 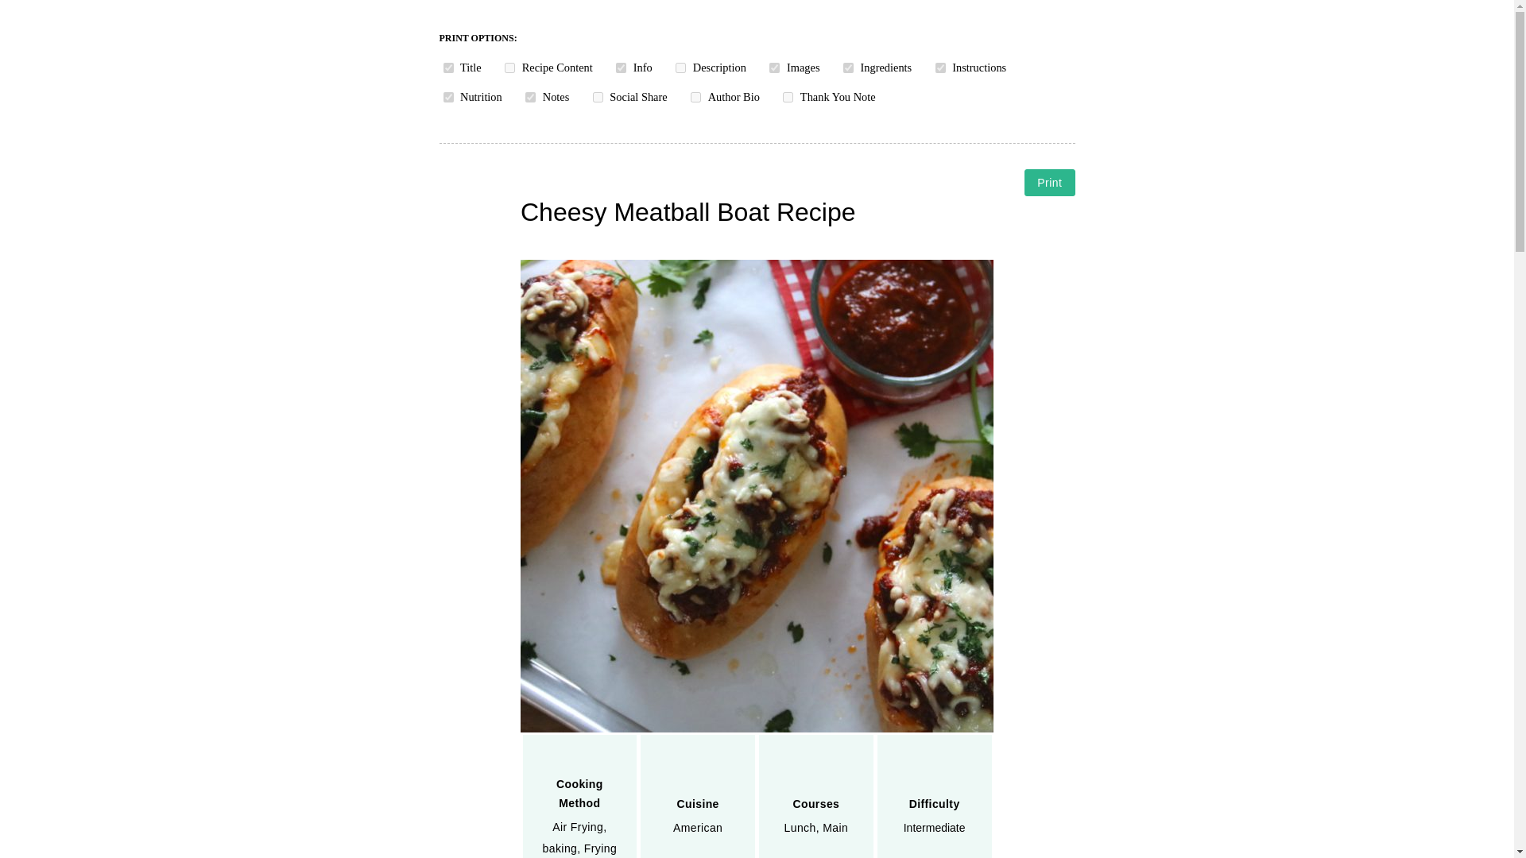 What do you see at coordinates (560, 848) in the screenshot?
I see `baking` at bounding box center [560, 848].